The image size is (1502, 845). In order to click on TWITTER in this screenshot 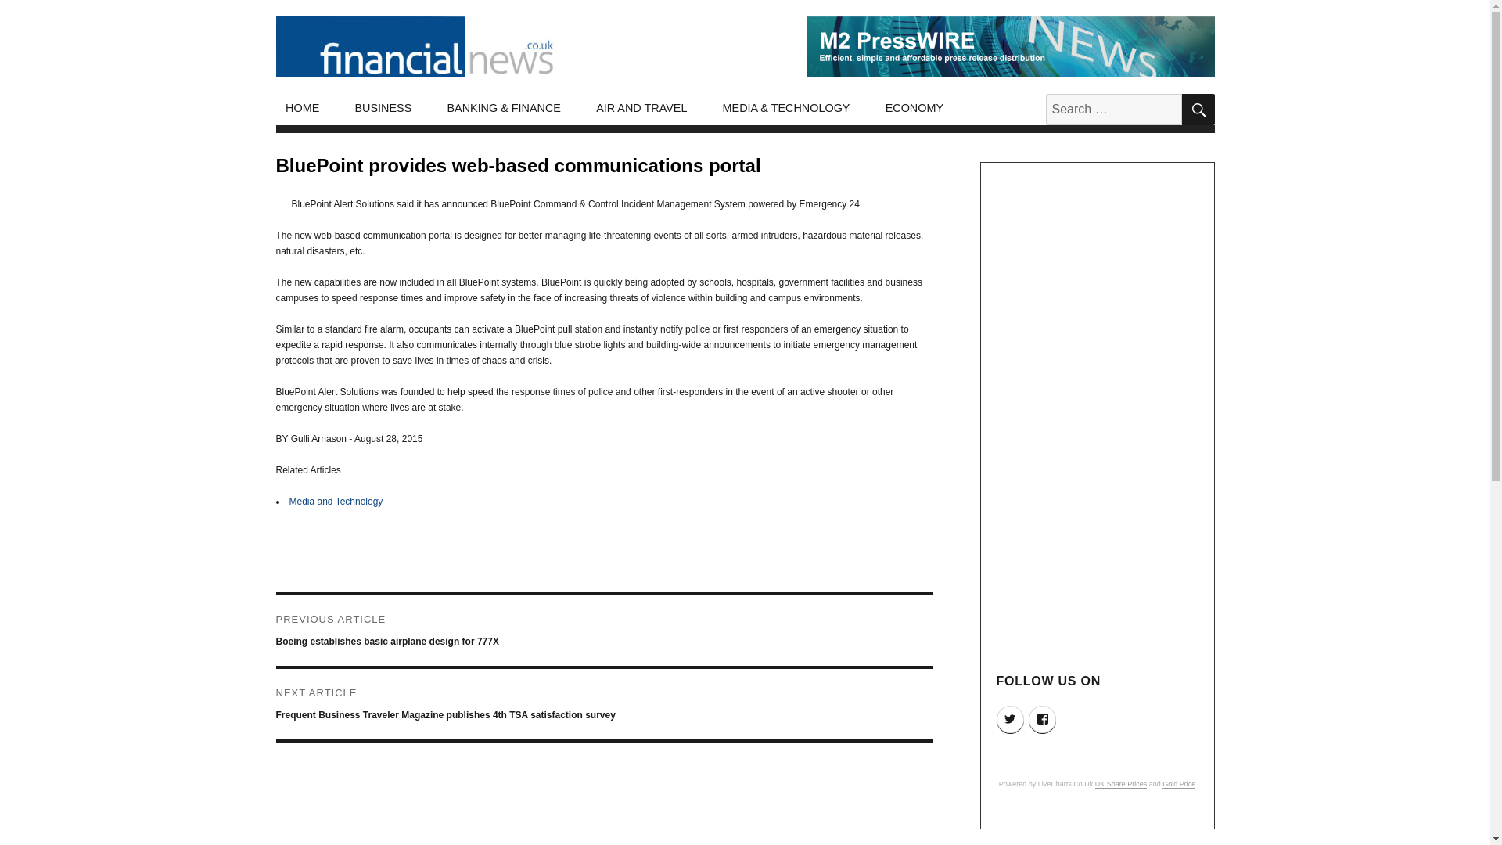, I will do `click(1011, 719)`.